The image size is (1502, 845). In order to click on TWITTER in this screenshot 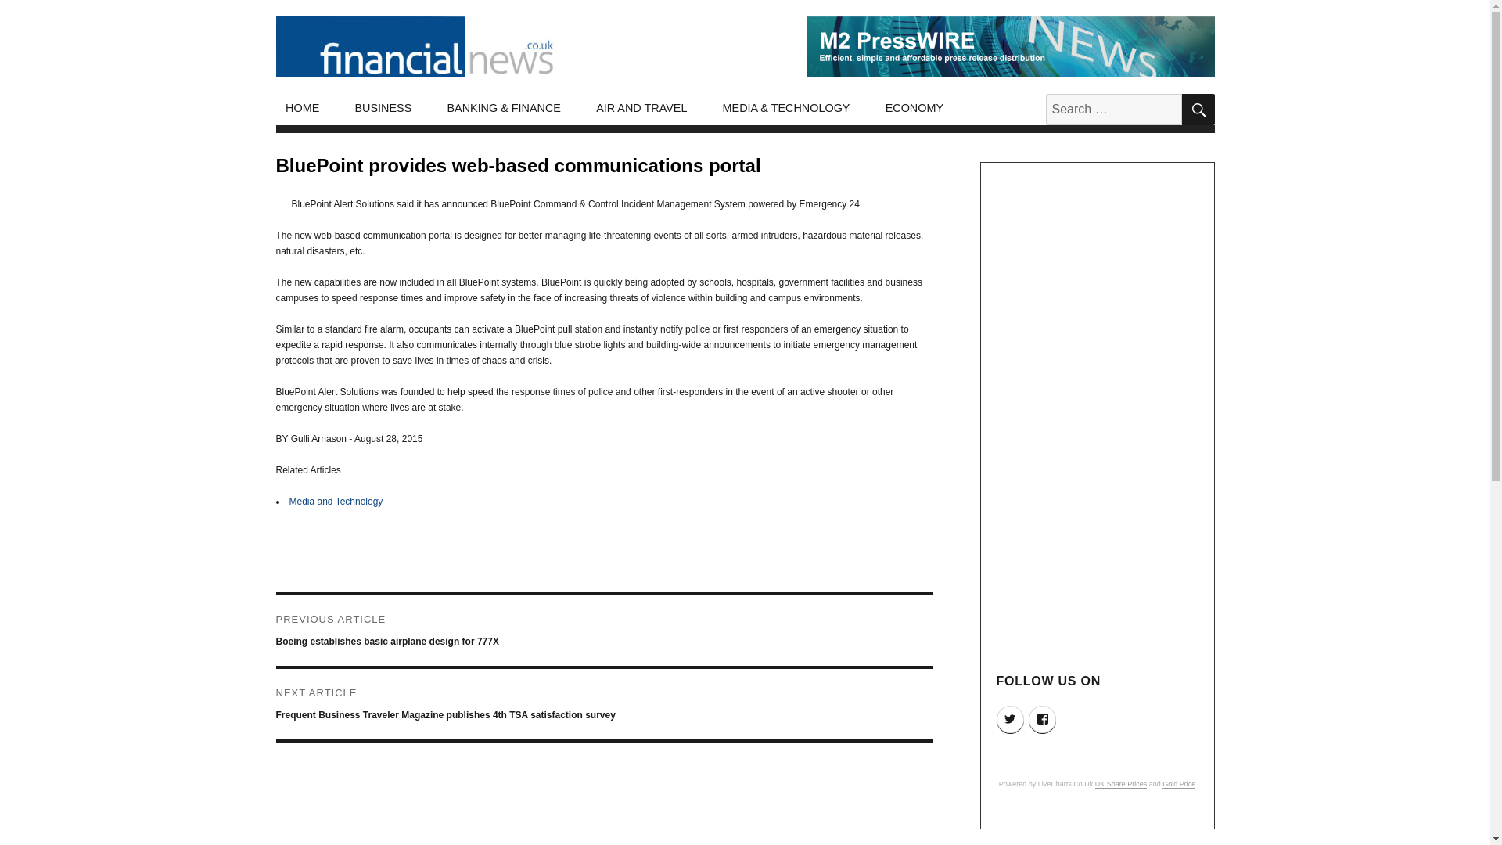, I will do `click(1011, 719)`.